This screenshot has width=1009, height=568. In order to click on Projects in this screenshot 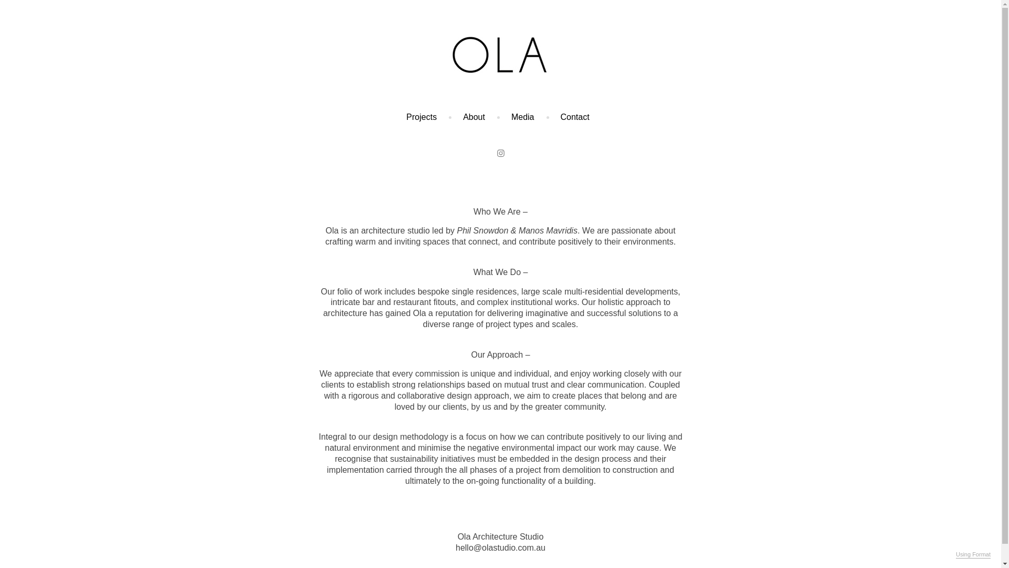, I will do `click(421, 117)`.